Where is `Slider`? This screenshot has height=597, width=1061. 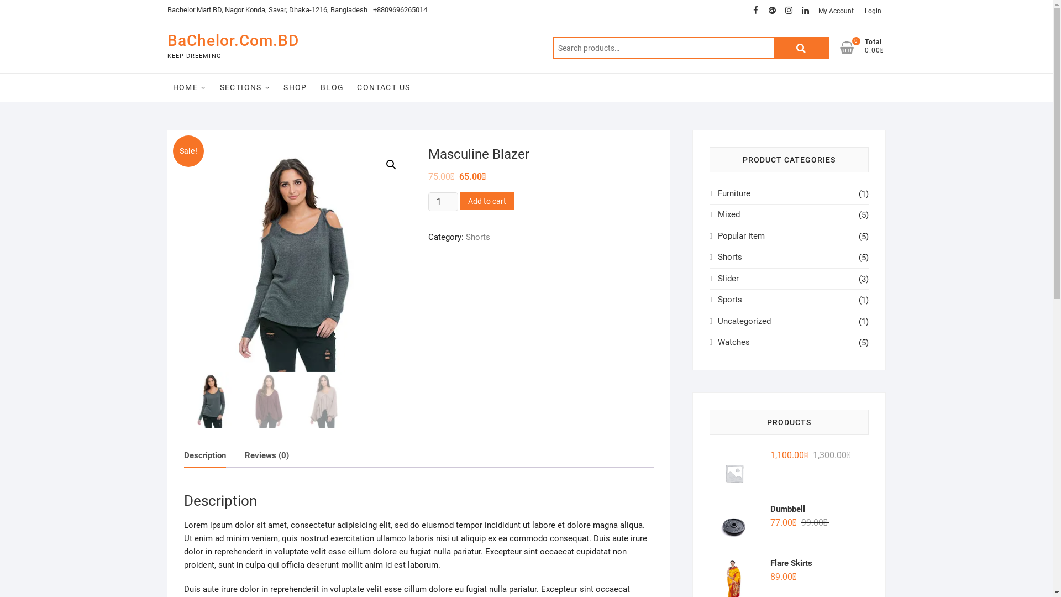 Slider is located at coordinates (728, 279).